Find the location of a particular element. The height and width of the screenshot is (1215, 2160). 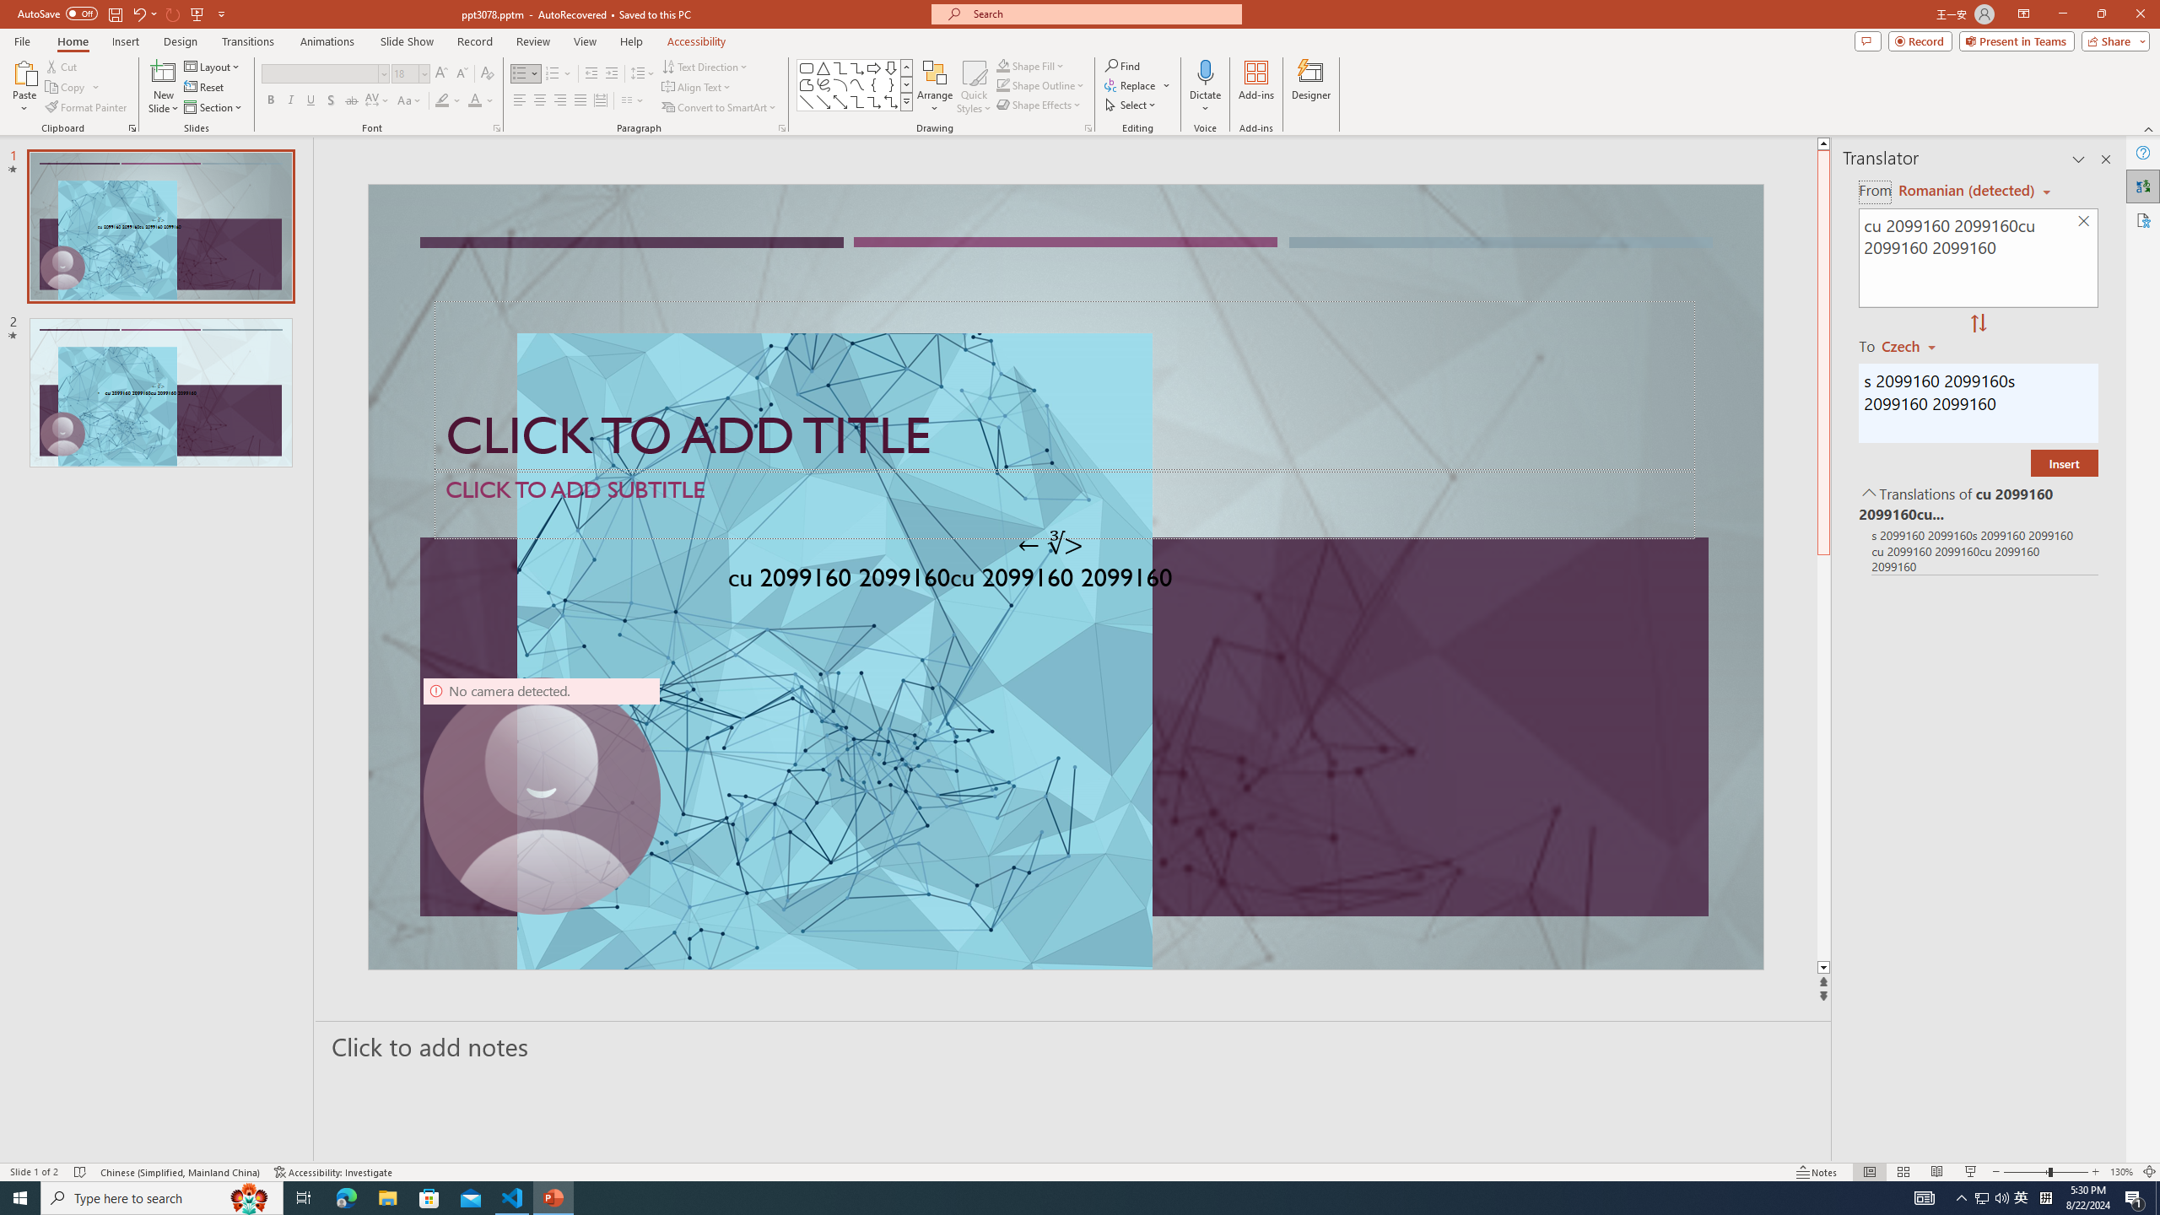

Font Color Red is located at coordinates (474, 101).